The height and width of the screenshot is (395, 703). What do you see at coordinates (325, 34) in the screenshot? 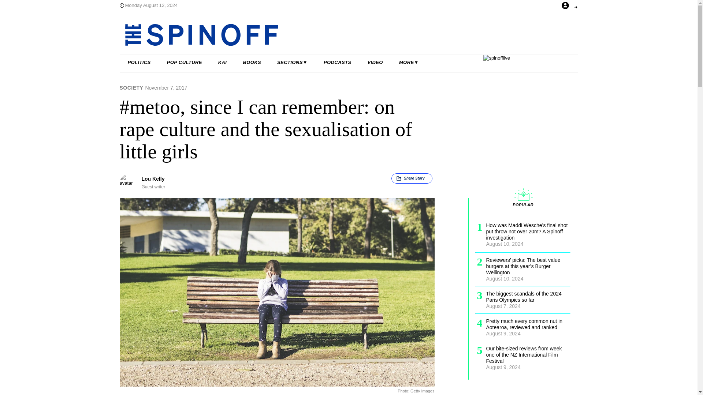
I see `The Spinoff` at bounding box center [325, 34].